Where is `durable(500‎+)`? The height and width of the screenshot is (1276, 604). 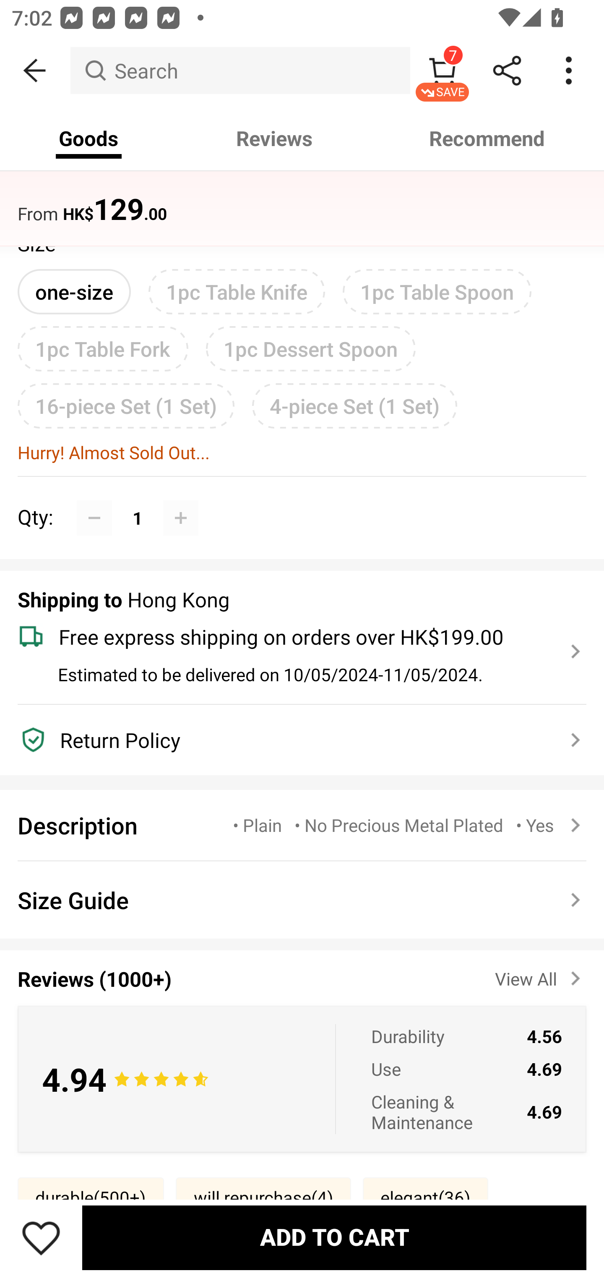 durable(500‎+) is located at coordinates (91, 1197).